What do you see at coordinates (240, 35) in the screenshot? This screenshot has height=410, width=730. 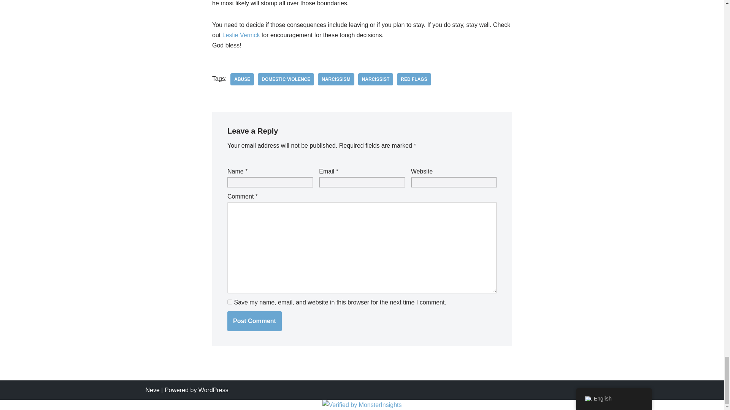 I see ` Leslie Vernick` at bounding box center [240, 35].